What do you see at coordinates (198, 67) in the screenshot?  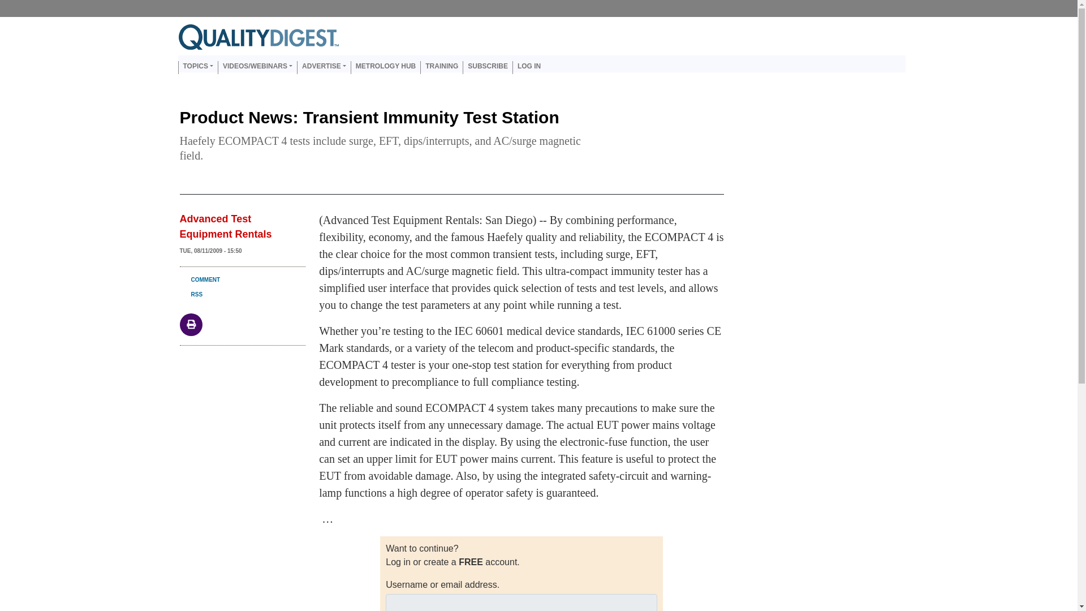 I see `Expand menu Topics` at bounding box center [198, 67].